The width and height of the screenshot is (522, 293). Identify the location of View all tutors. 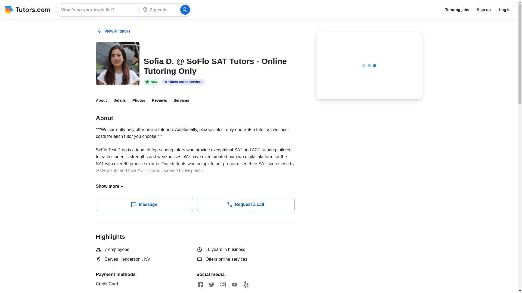
(114, 31).